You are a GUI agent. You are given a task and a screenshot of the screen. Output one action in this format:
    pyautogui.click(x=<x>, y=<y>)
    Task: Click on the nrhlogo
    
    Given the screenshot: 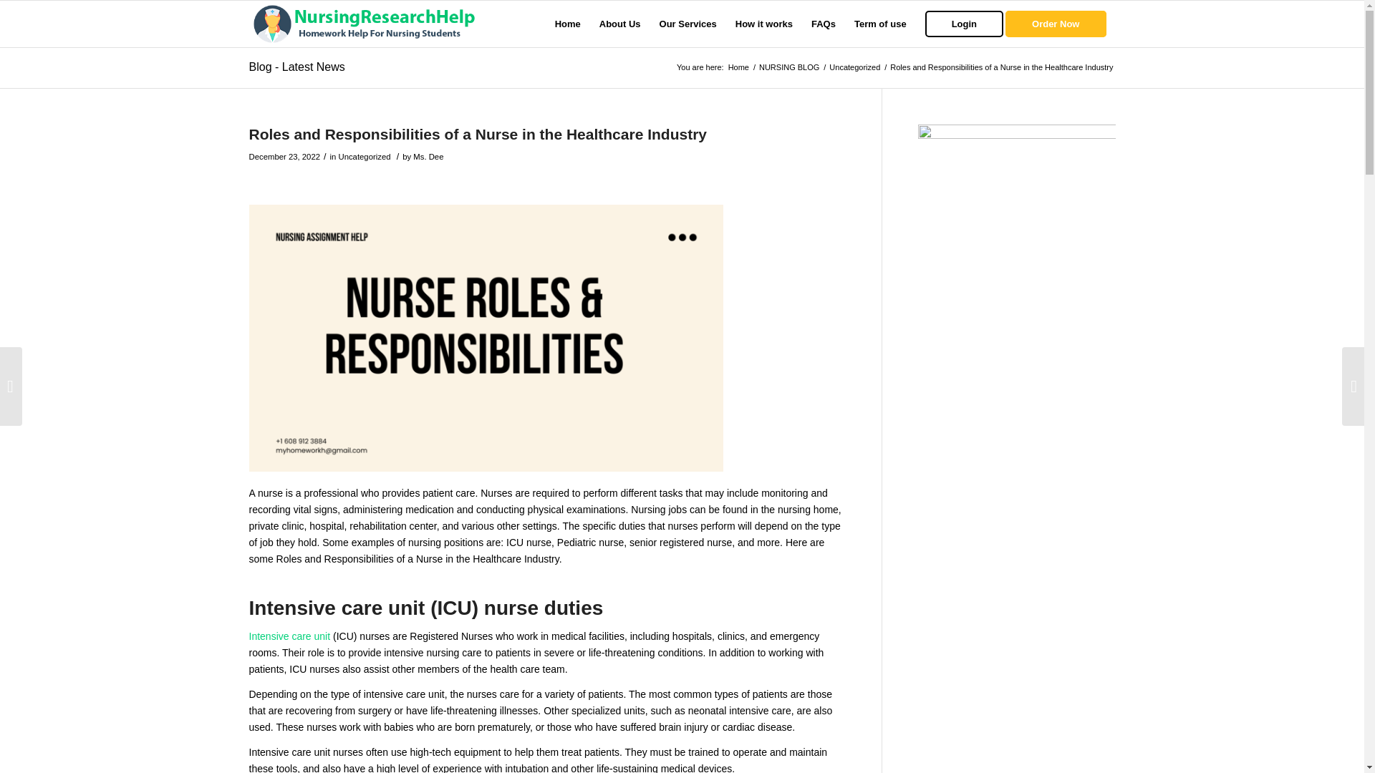 What is the action you would take?
    pyautogui.click(x=365, y=24)
    